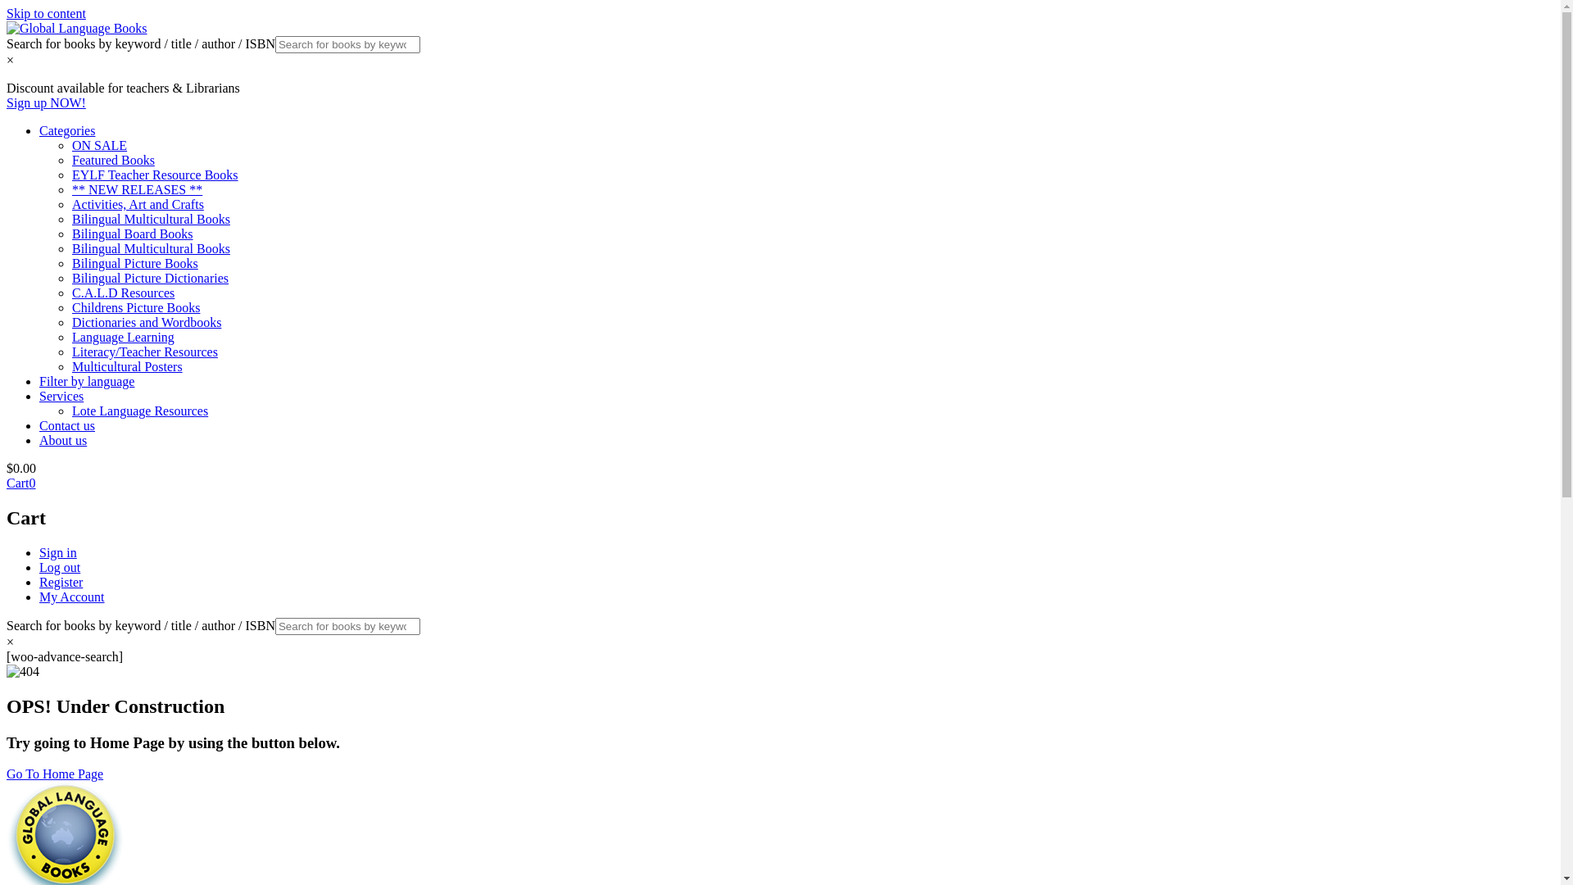 This screenshot has height=885, width=1573. What do you see at coordinates (67, 426) in the screenshot?
I see `Contact us` at bounding box center [67, 426].